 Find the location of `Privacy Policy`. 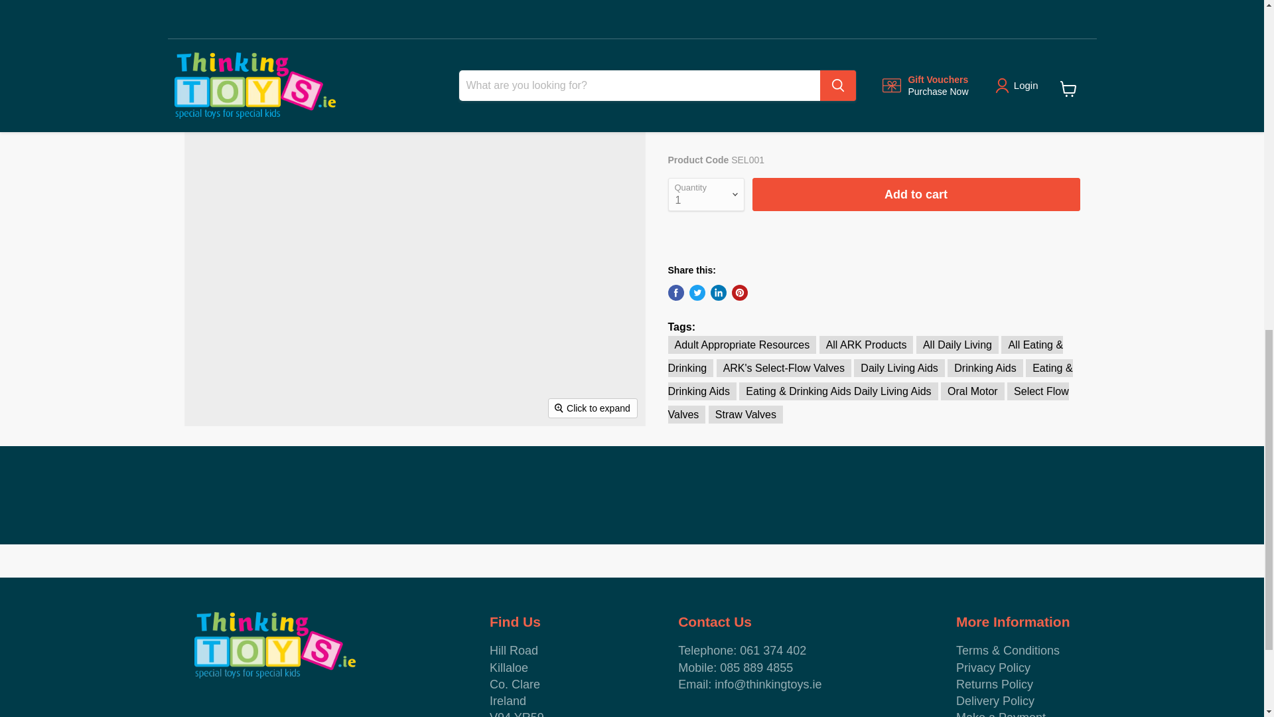

Privacy Policy is located at coordinates (993, 668).